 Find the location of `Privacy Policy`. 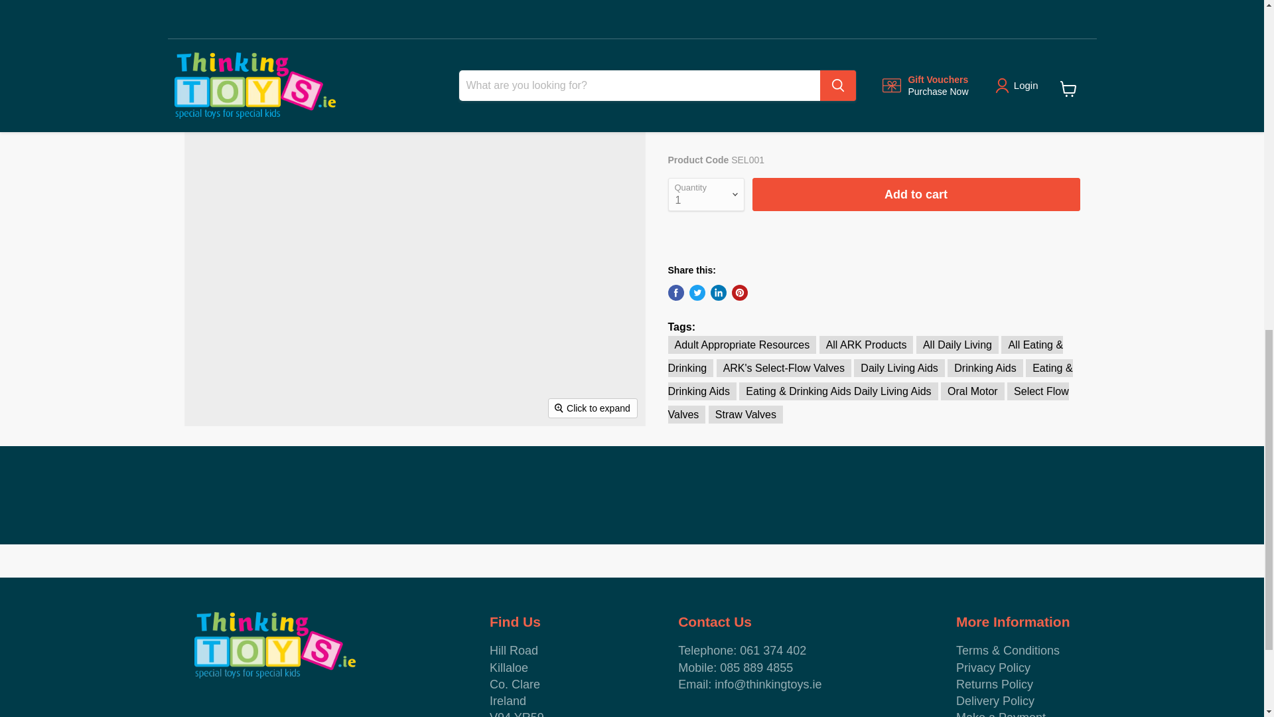

Privacy Policy is located at coordinates (993, 668).